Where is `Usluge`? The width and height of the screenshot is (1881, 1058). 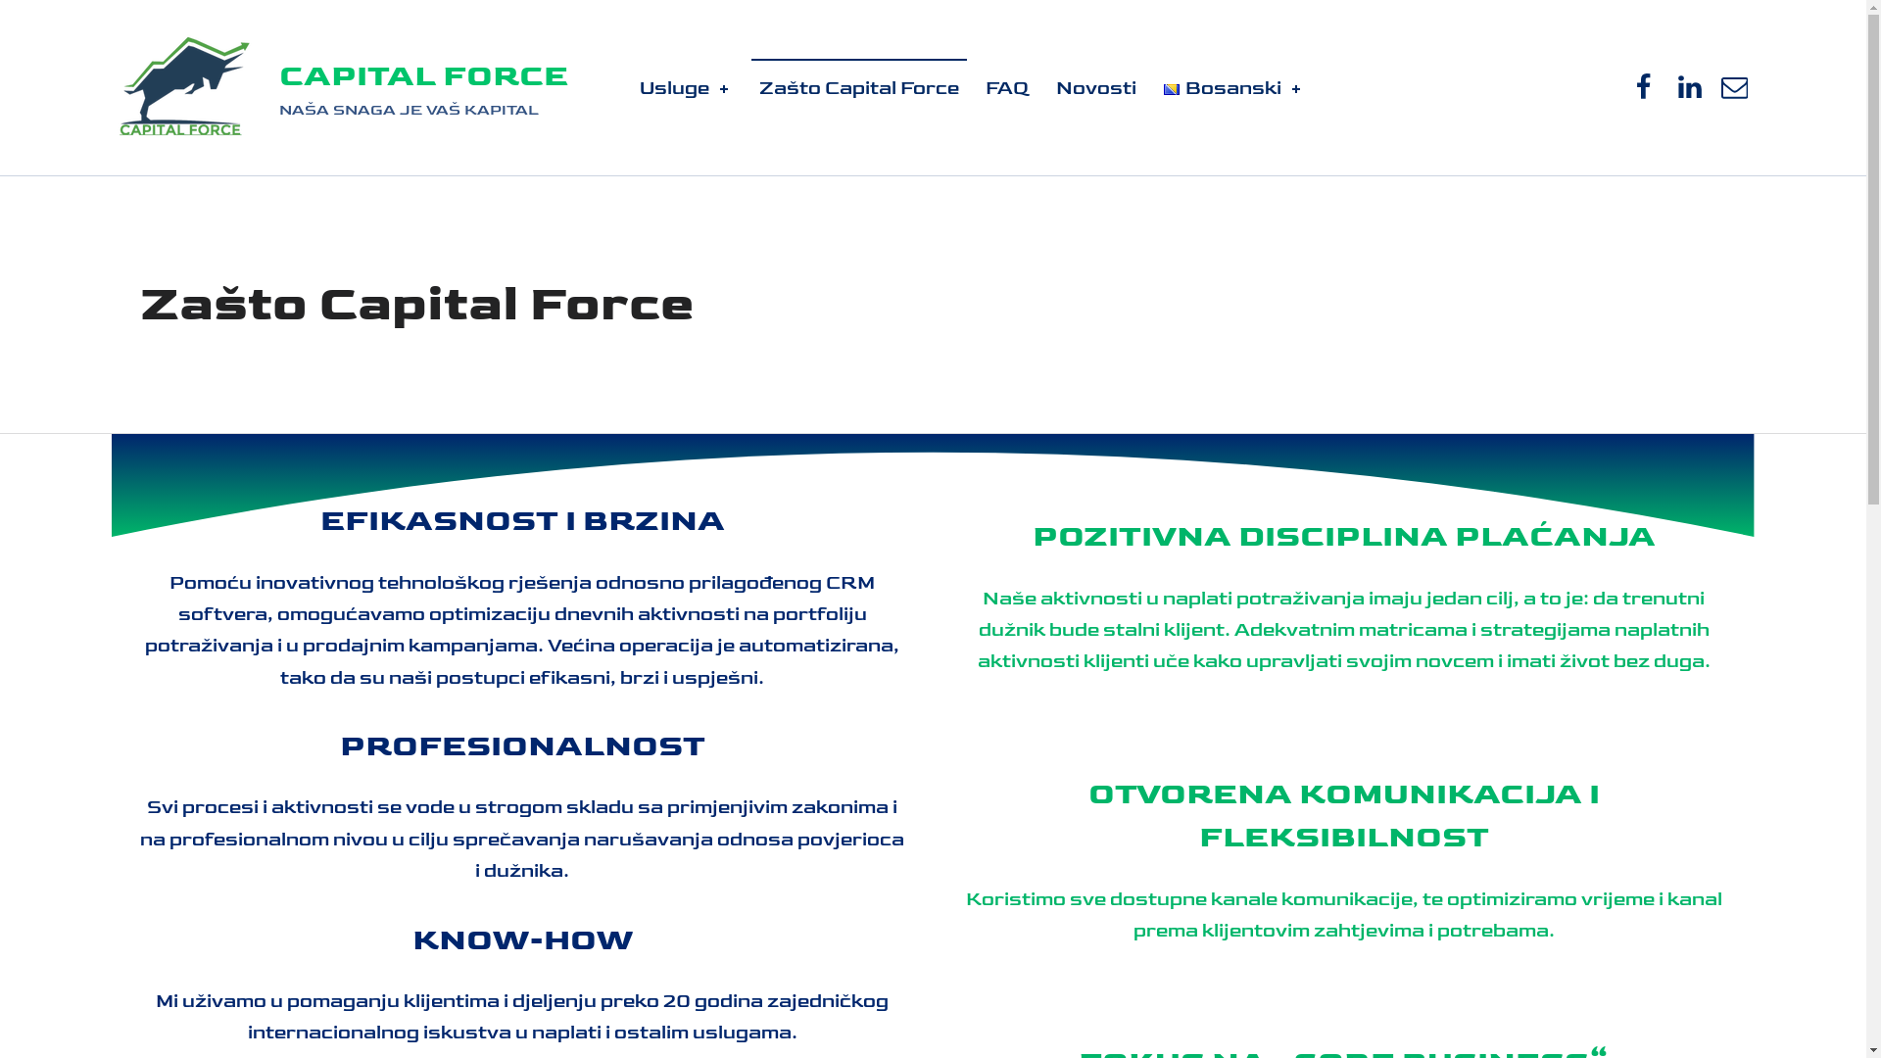
Usluge is located at coordinates (686, 88).